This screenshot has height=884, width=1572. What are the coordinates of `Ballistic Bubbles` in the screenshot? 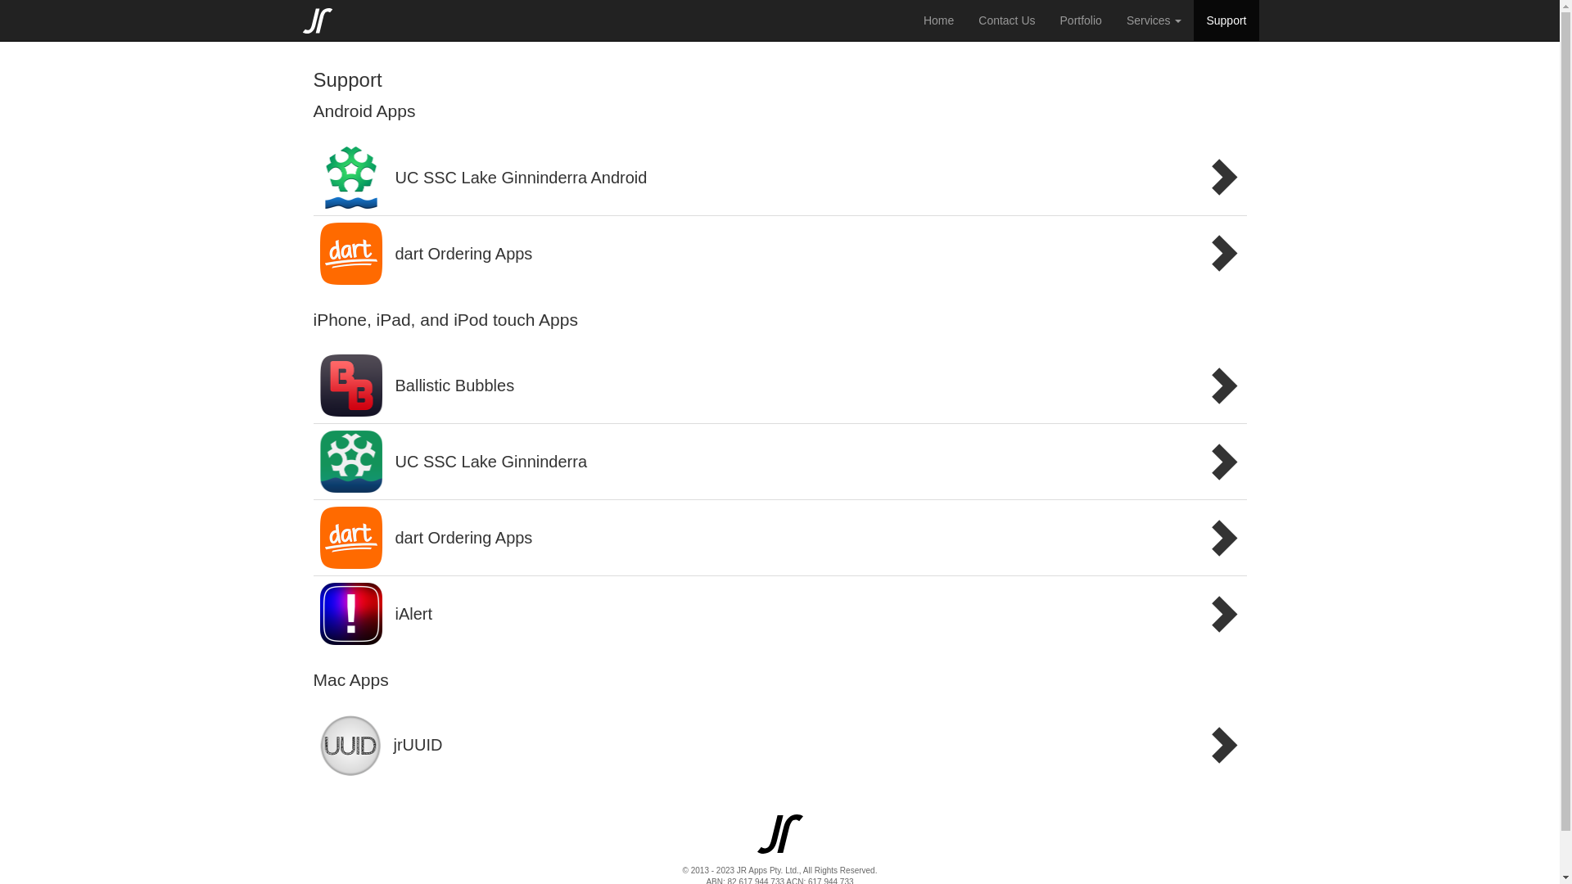 It's located at (779, 386).